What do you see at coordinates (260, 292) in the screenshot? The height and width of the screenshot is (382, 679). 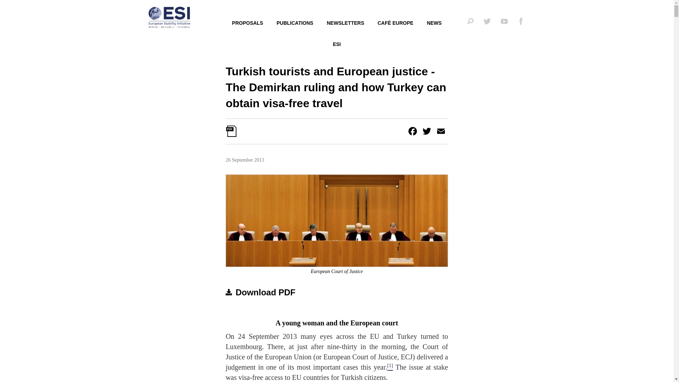 I see `Download PDF` at bounding box center [260, 292].